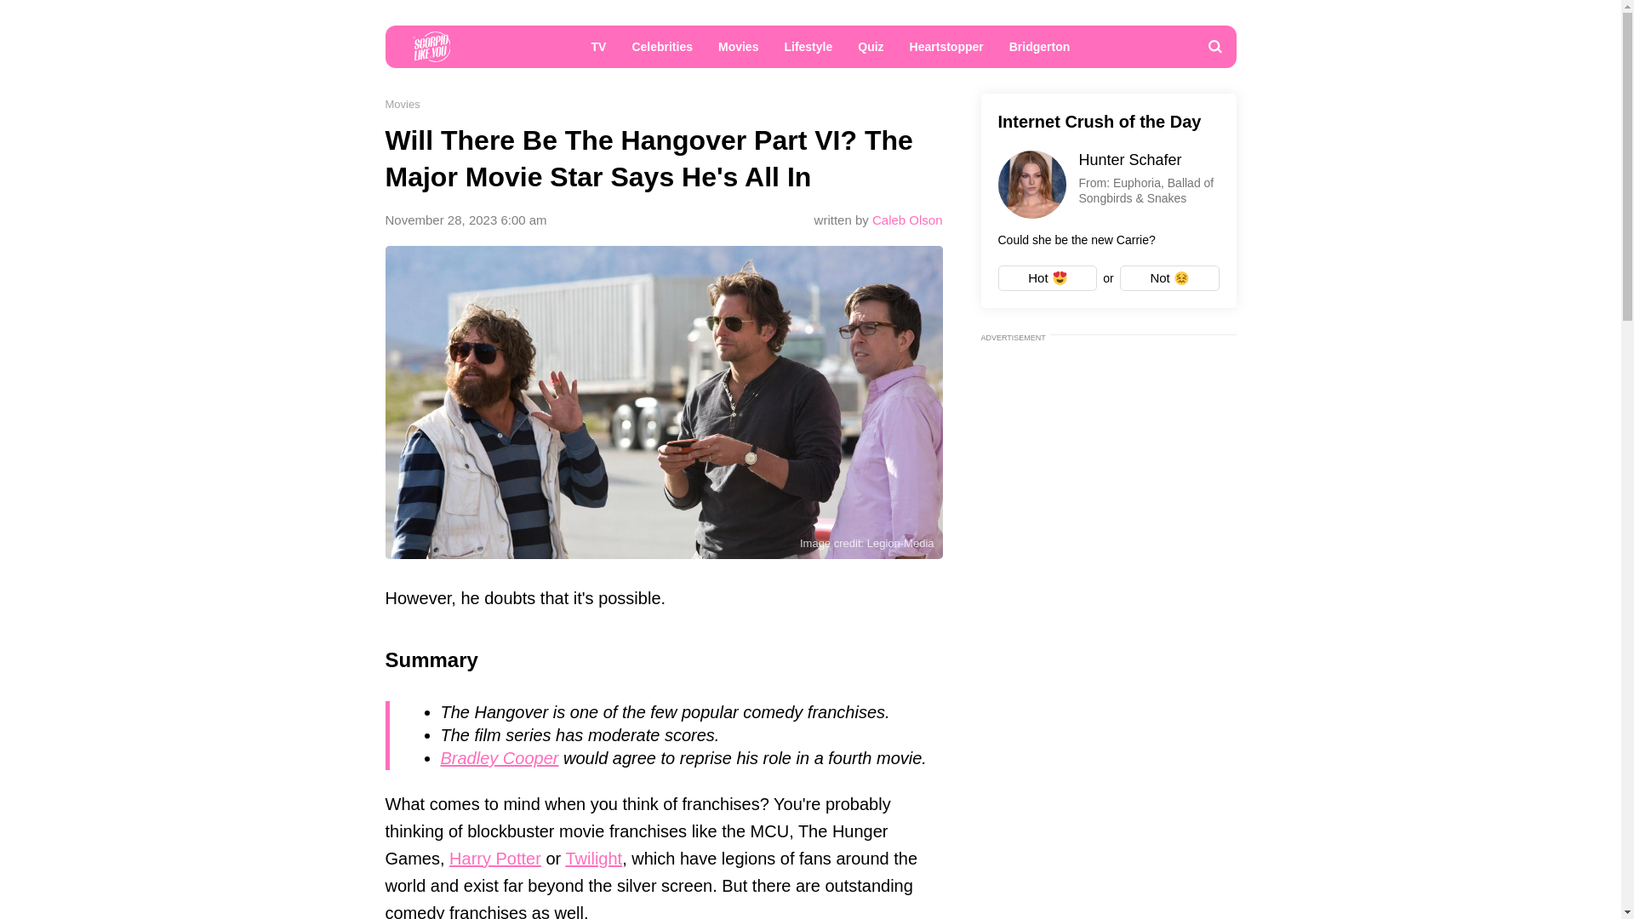  What do you see at coordinates (495, 858) in the screenshot?
I see `Harry Potter` at bounding box center [495, 858].